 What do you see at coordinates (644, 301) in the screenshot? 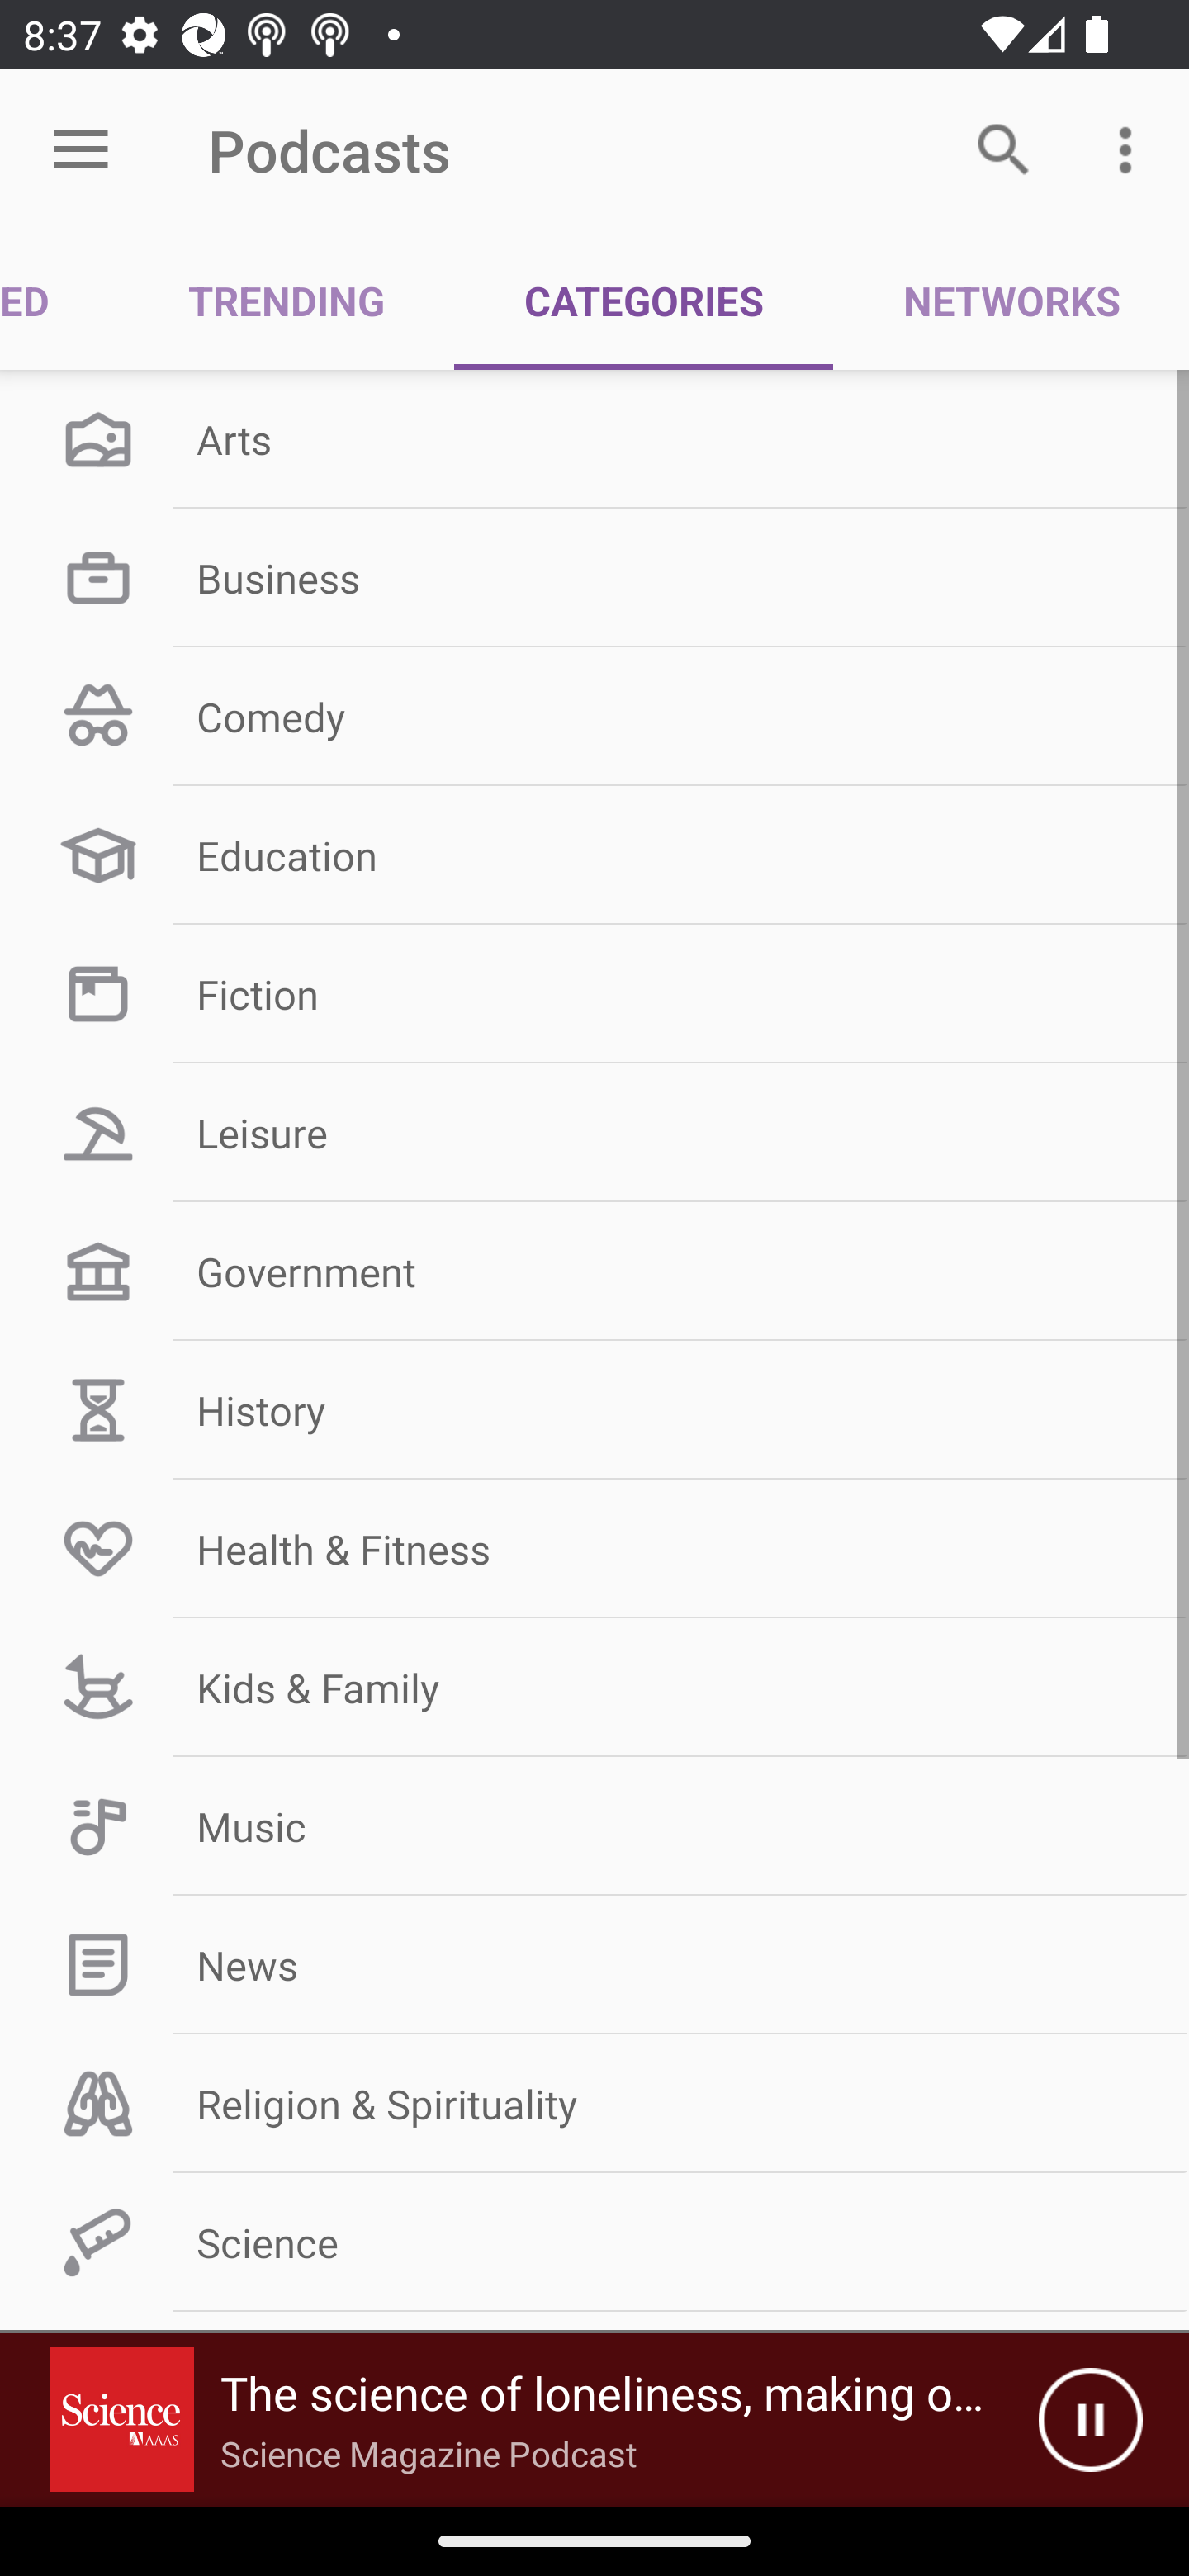
I see `CATEGORIES` at bounding box center [644, 301].